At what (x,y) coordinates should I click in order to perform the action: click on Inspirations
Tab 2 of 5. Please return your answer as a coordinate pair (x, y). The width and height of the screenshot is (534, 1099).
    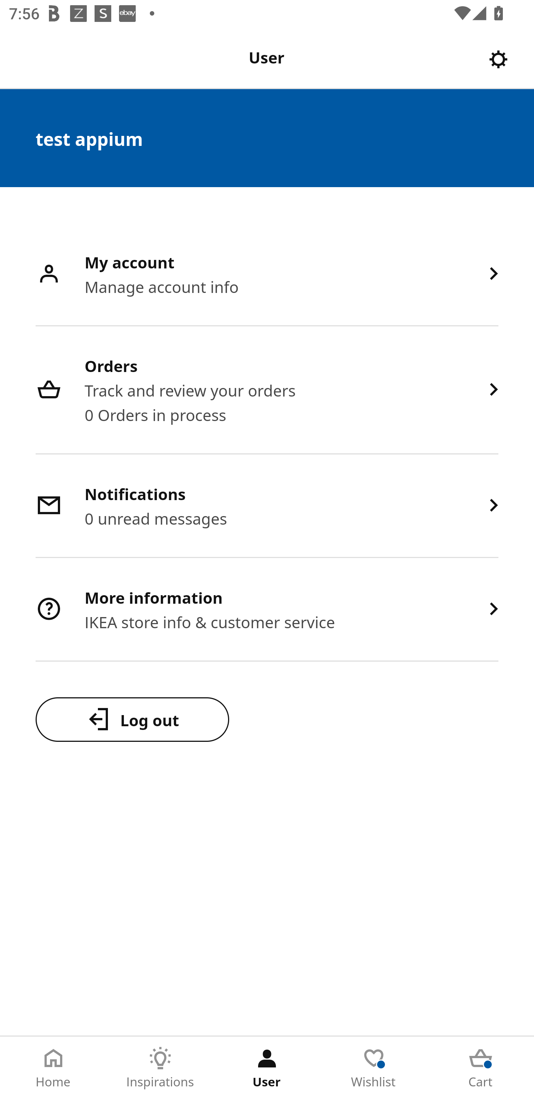
    Looking at the image, I should click on (160, 1068).